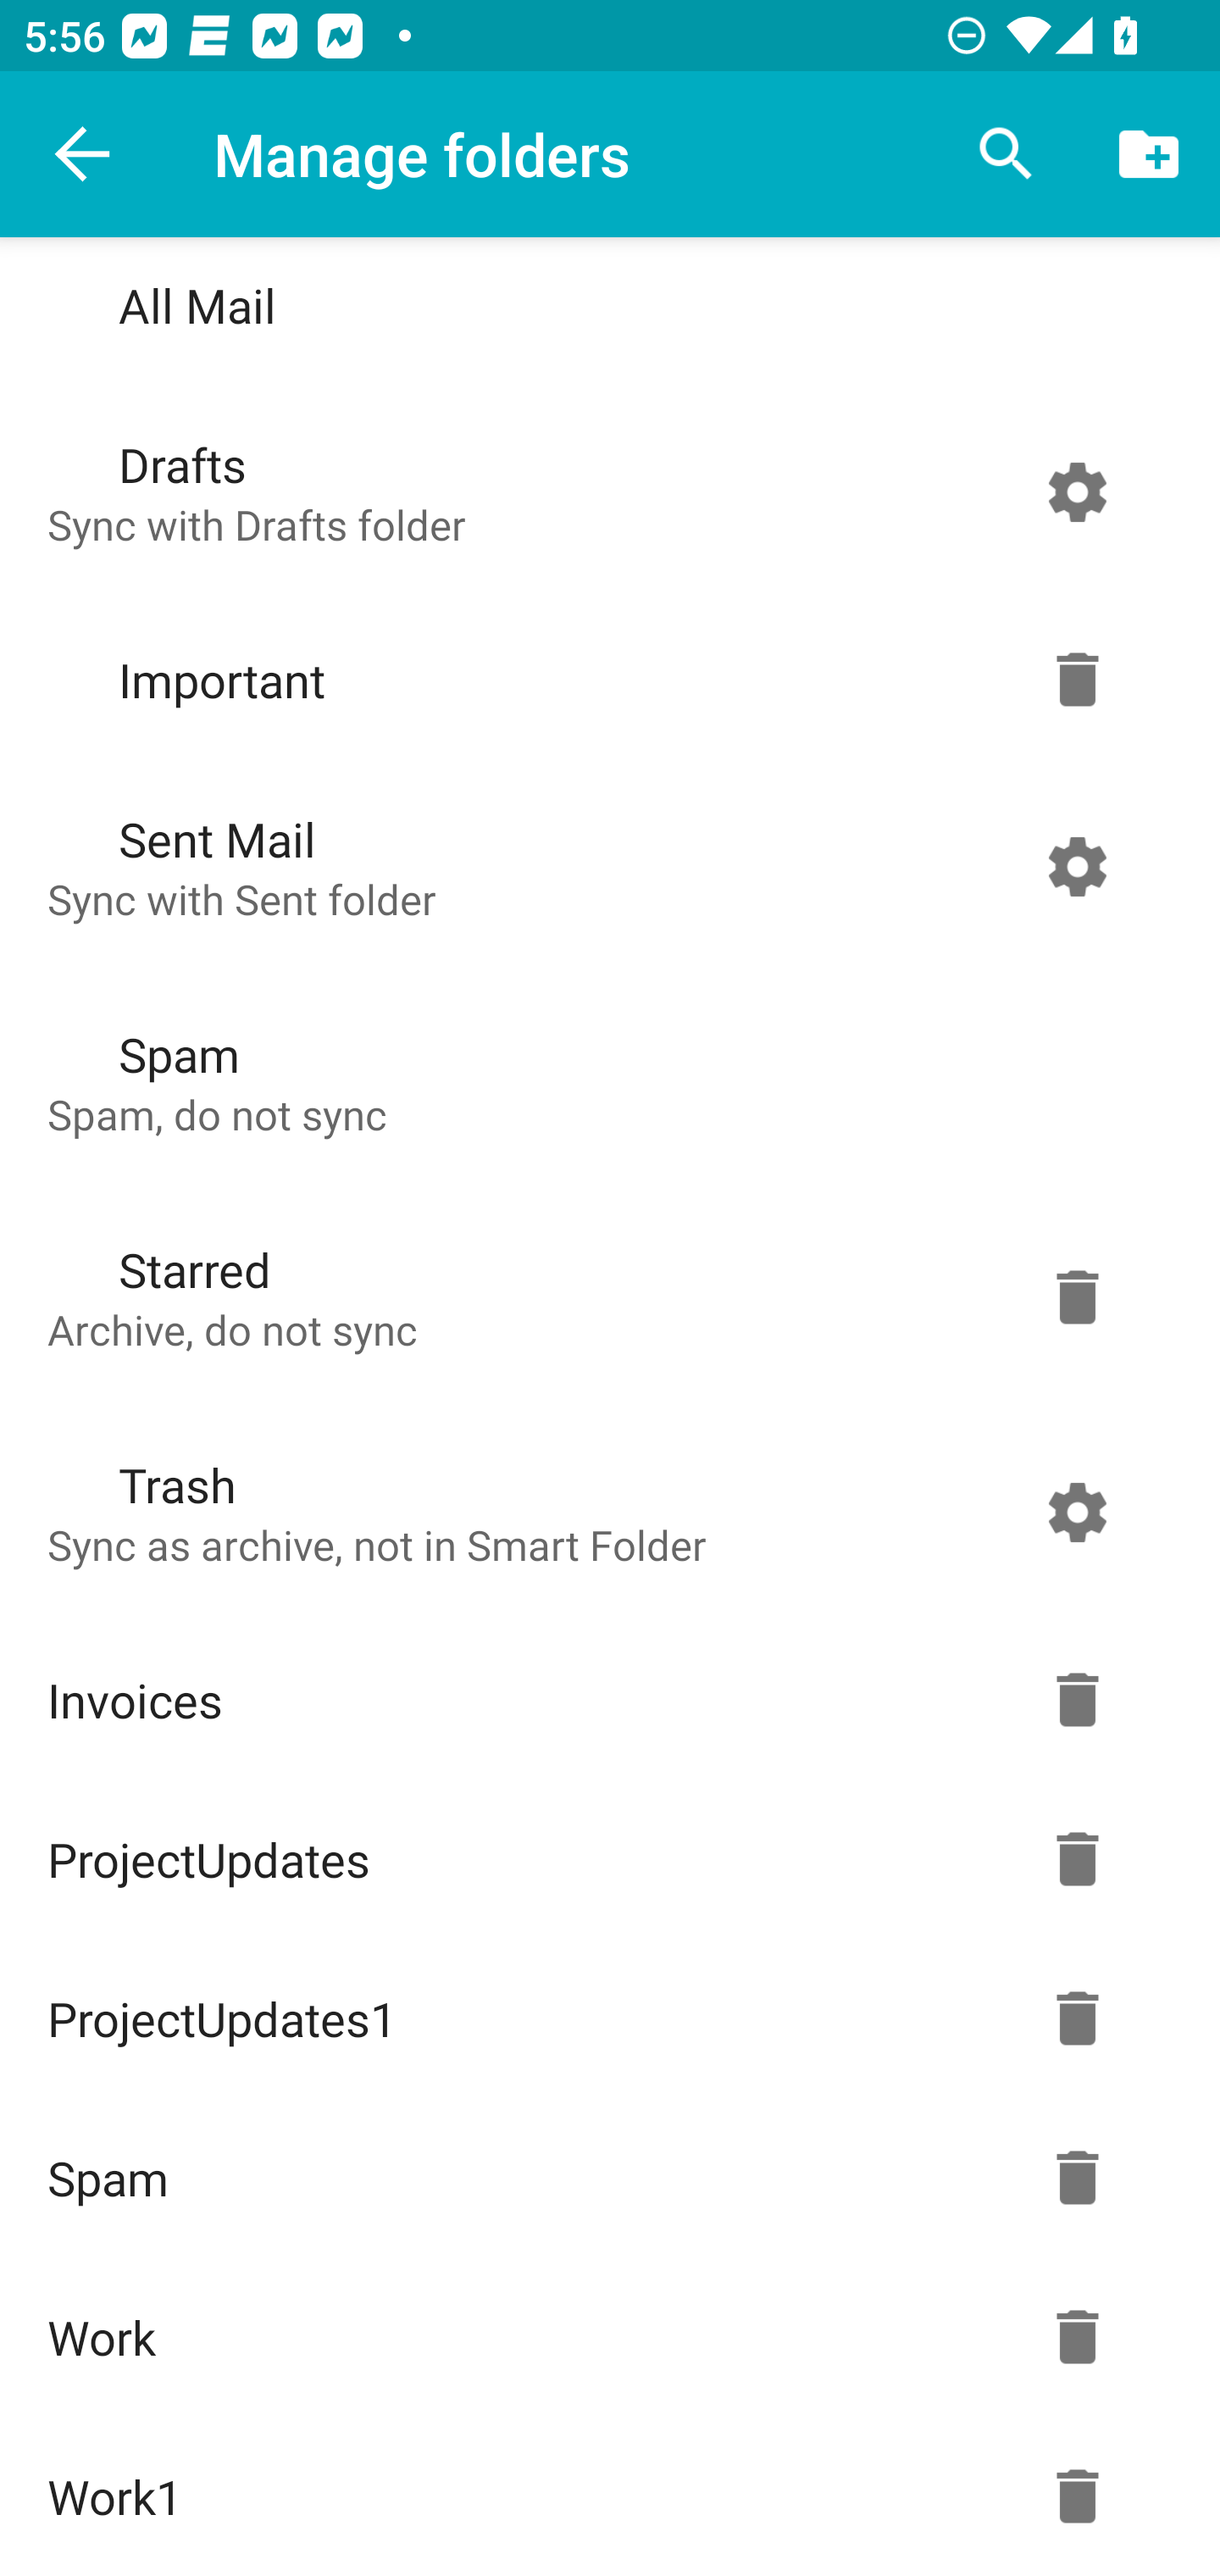  What do you see at coordinates (1077, 2018) in the screenshot?
I see `Folder settings` at bounding box center [1077, 2018].